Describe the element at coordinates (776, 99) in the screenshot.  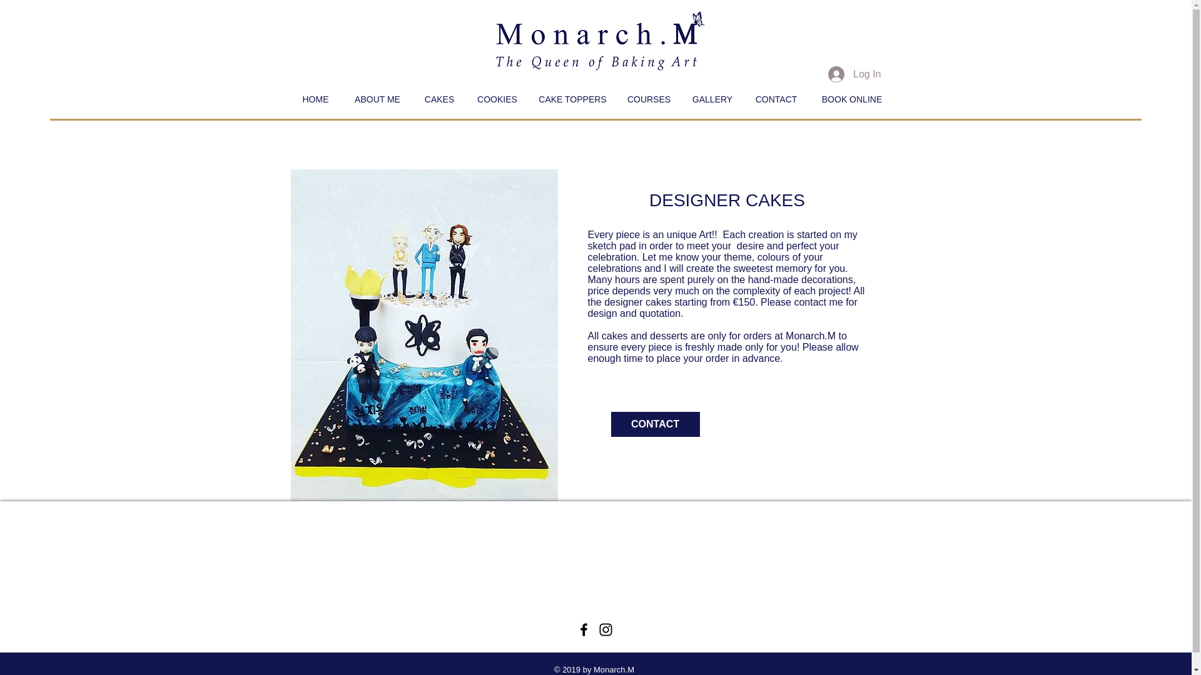
I see `CONTACT` at that location.